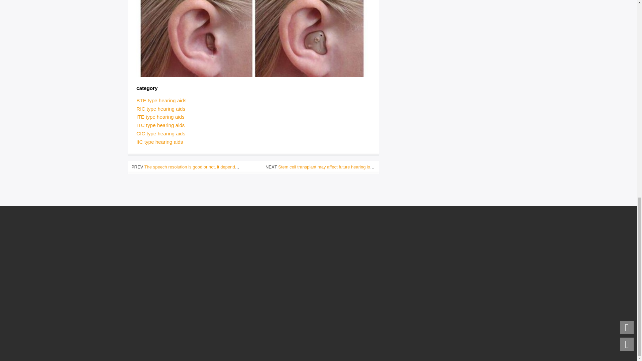  Describe the element at coordinates (160, 109) in the screenshot. I see `RIC hearing aids` at that location.